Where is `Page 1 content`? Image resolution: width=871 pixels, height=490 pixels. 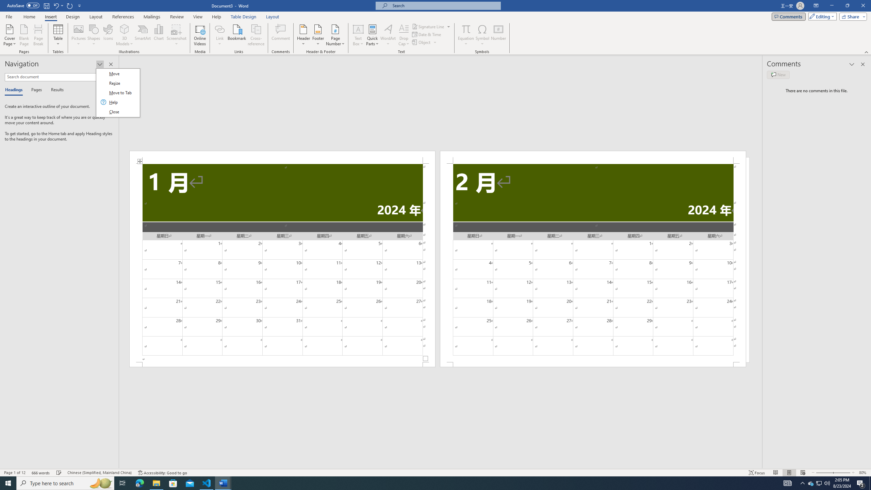 Page 1 content is located at coordinates (282, 263).